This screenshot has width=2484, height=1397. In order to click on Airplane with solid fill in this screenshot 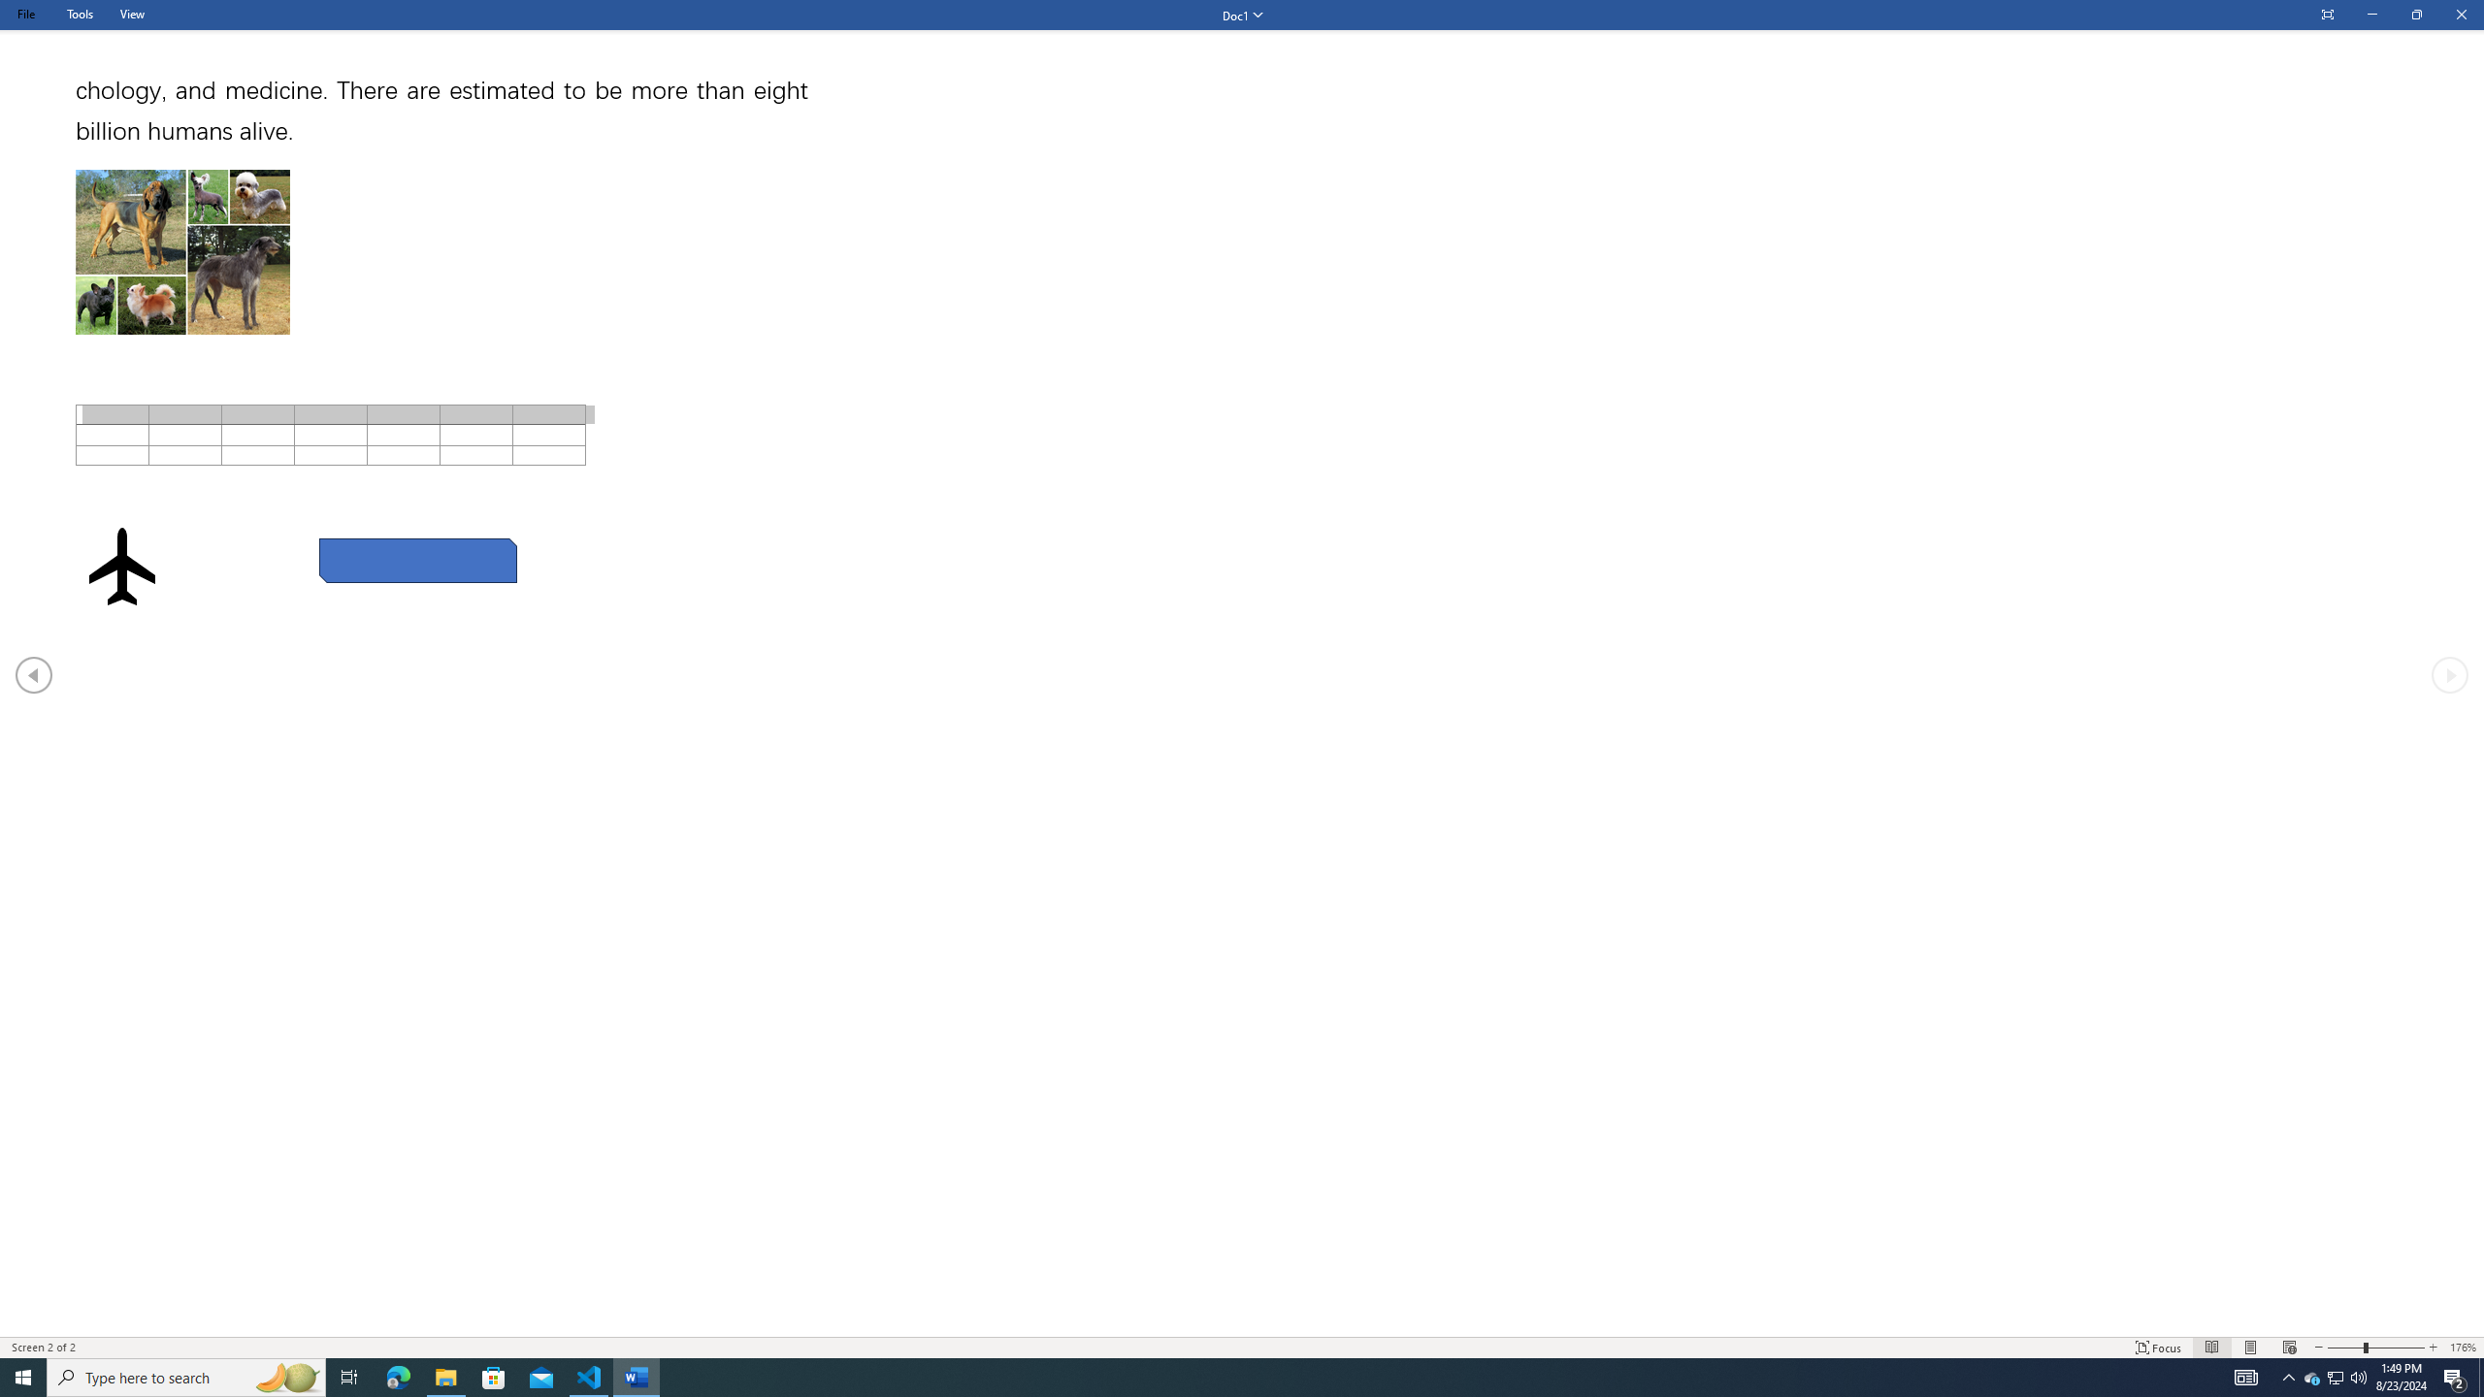, I will do `click(121, 567)`.